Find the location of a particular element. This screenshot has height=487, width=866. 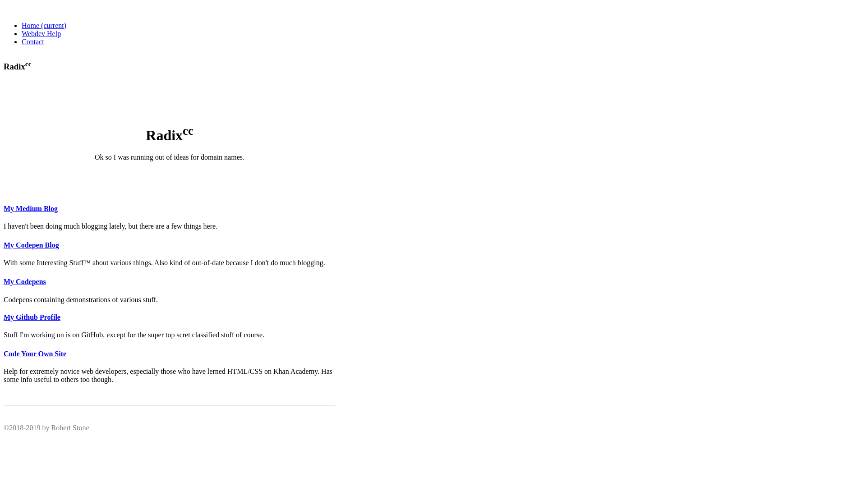

Home (current) is located at coordinates (44, 25).